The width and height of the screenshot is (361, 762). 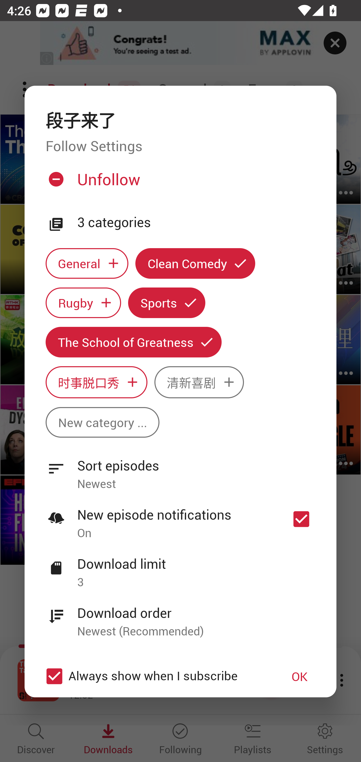 I want to click on 3 categories, so click(x=196, y=223).